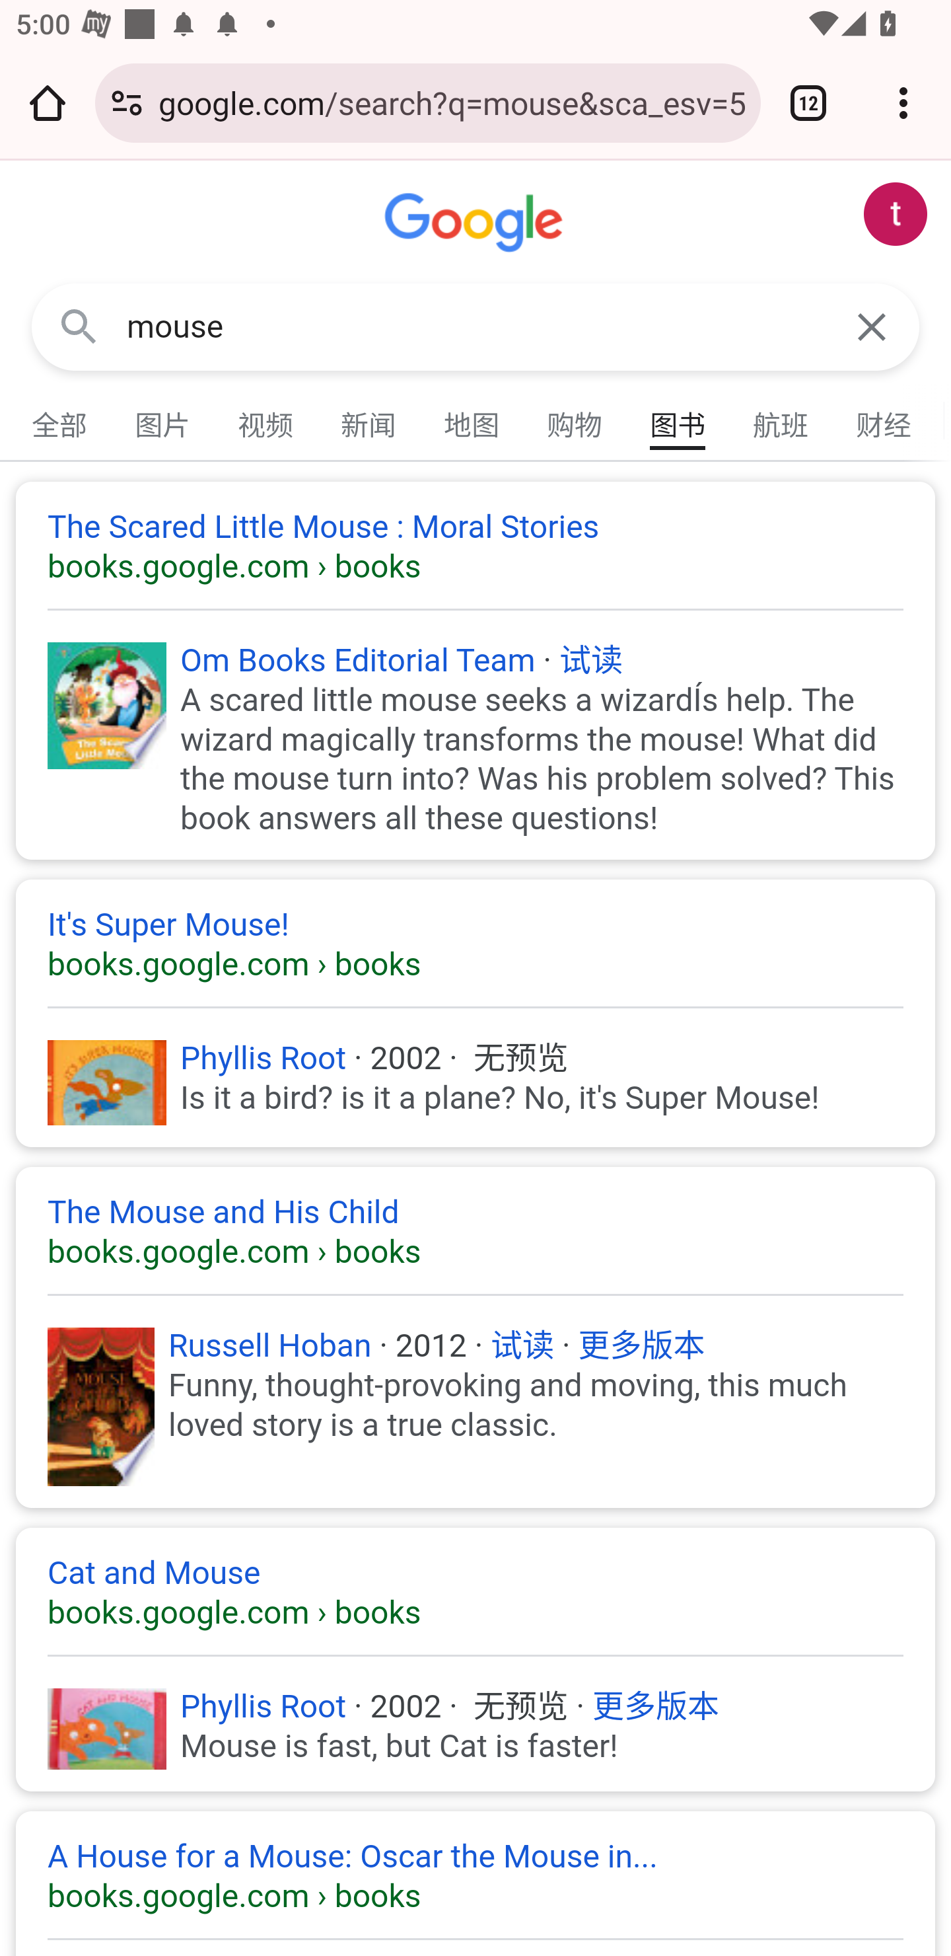 This screenshot has height=1956, width=951. I want to click on Om Books Editorial Team, so click(359, 659).